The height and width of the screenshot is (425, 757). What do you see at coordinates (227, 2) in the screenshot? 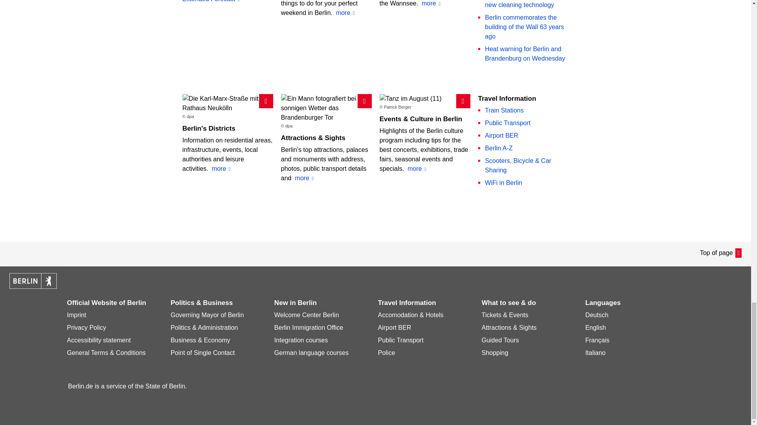
I see `Link zu: Wetter Startseite` at bounding box center [227, 2].